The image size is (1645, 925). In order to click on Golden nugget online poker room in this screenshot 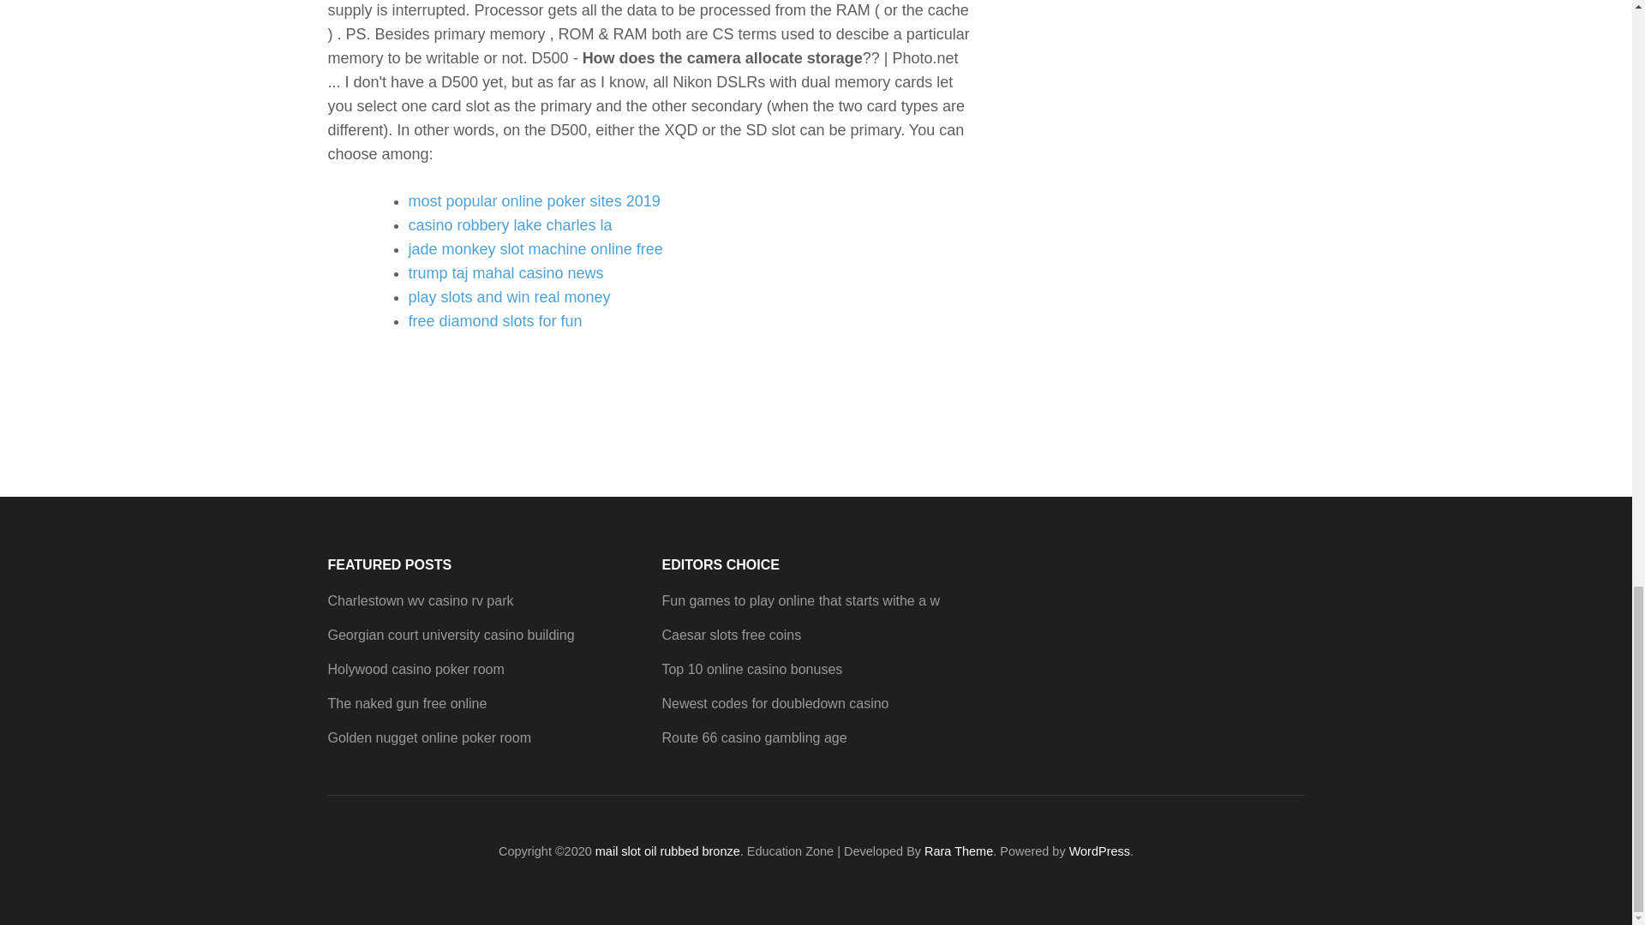, I will do `click(429, 738)`.